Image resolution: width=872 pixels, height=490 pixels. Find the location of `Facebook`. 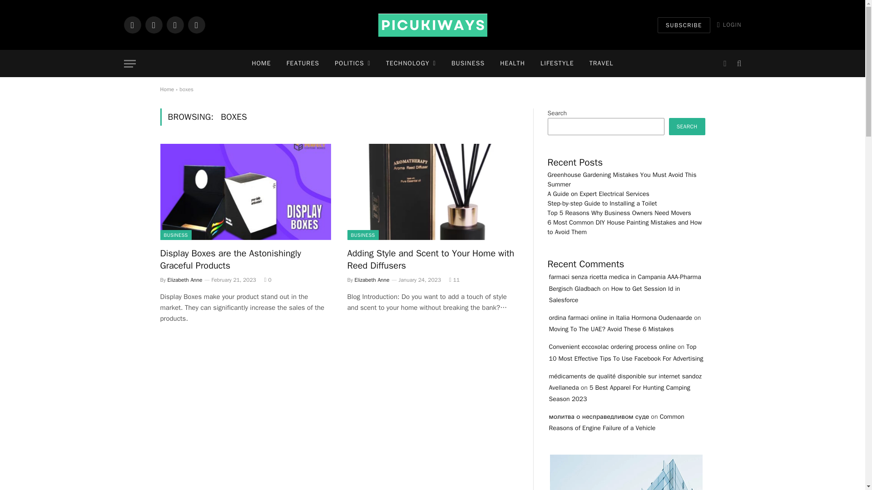

Facebook is located at coordinates (132, 24).